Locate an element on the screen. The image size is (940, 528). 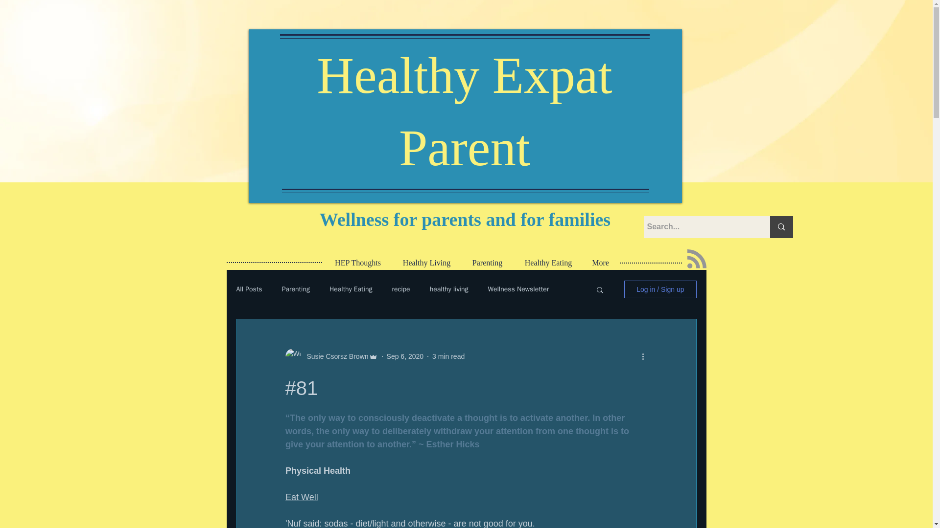
Healthy Eating is located at coordinates (548, 263).